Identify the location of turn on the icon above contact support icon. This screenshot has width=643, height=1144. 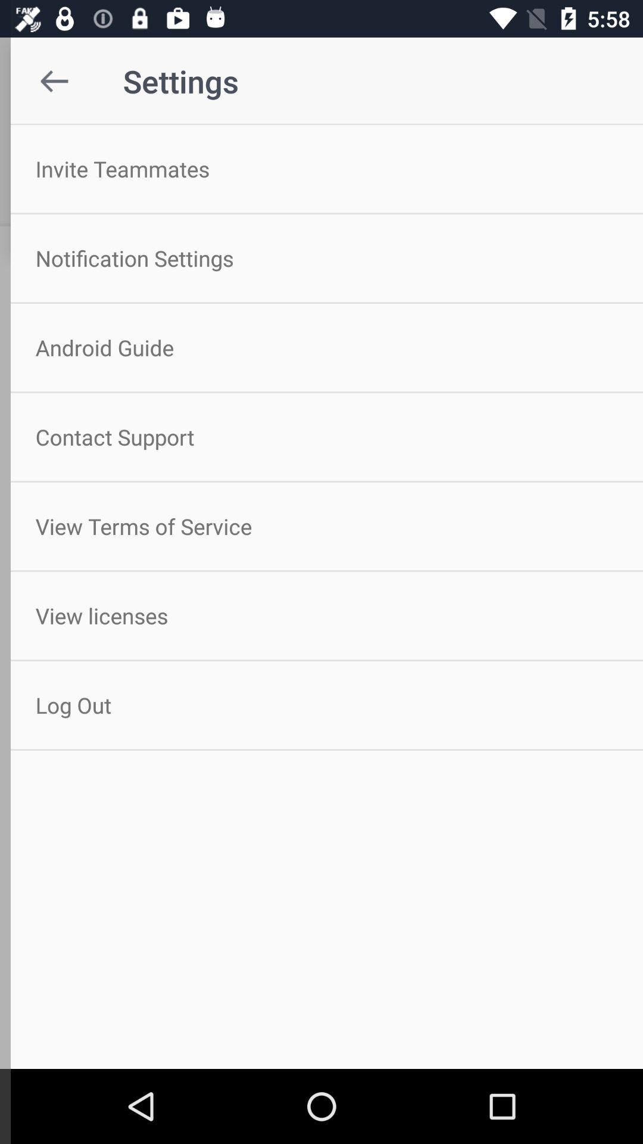
(321, 347).